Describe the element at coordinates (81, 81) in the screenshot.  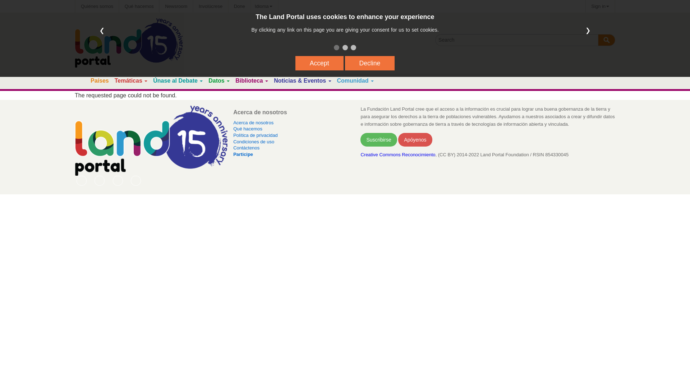
I see `Home` at that location.